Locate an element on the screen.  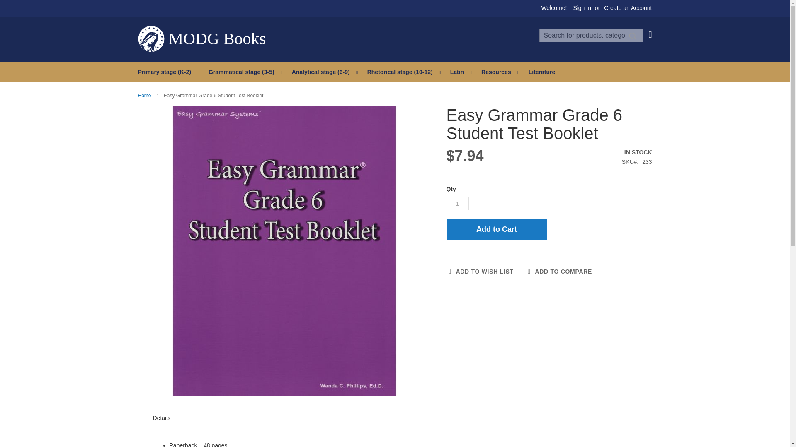
Submit is located at coordinates (633, 36).